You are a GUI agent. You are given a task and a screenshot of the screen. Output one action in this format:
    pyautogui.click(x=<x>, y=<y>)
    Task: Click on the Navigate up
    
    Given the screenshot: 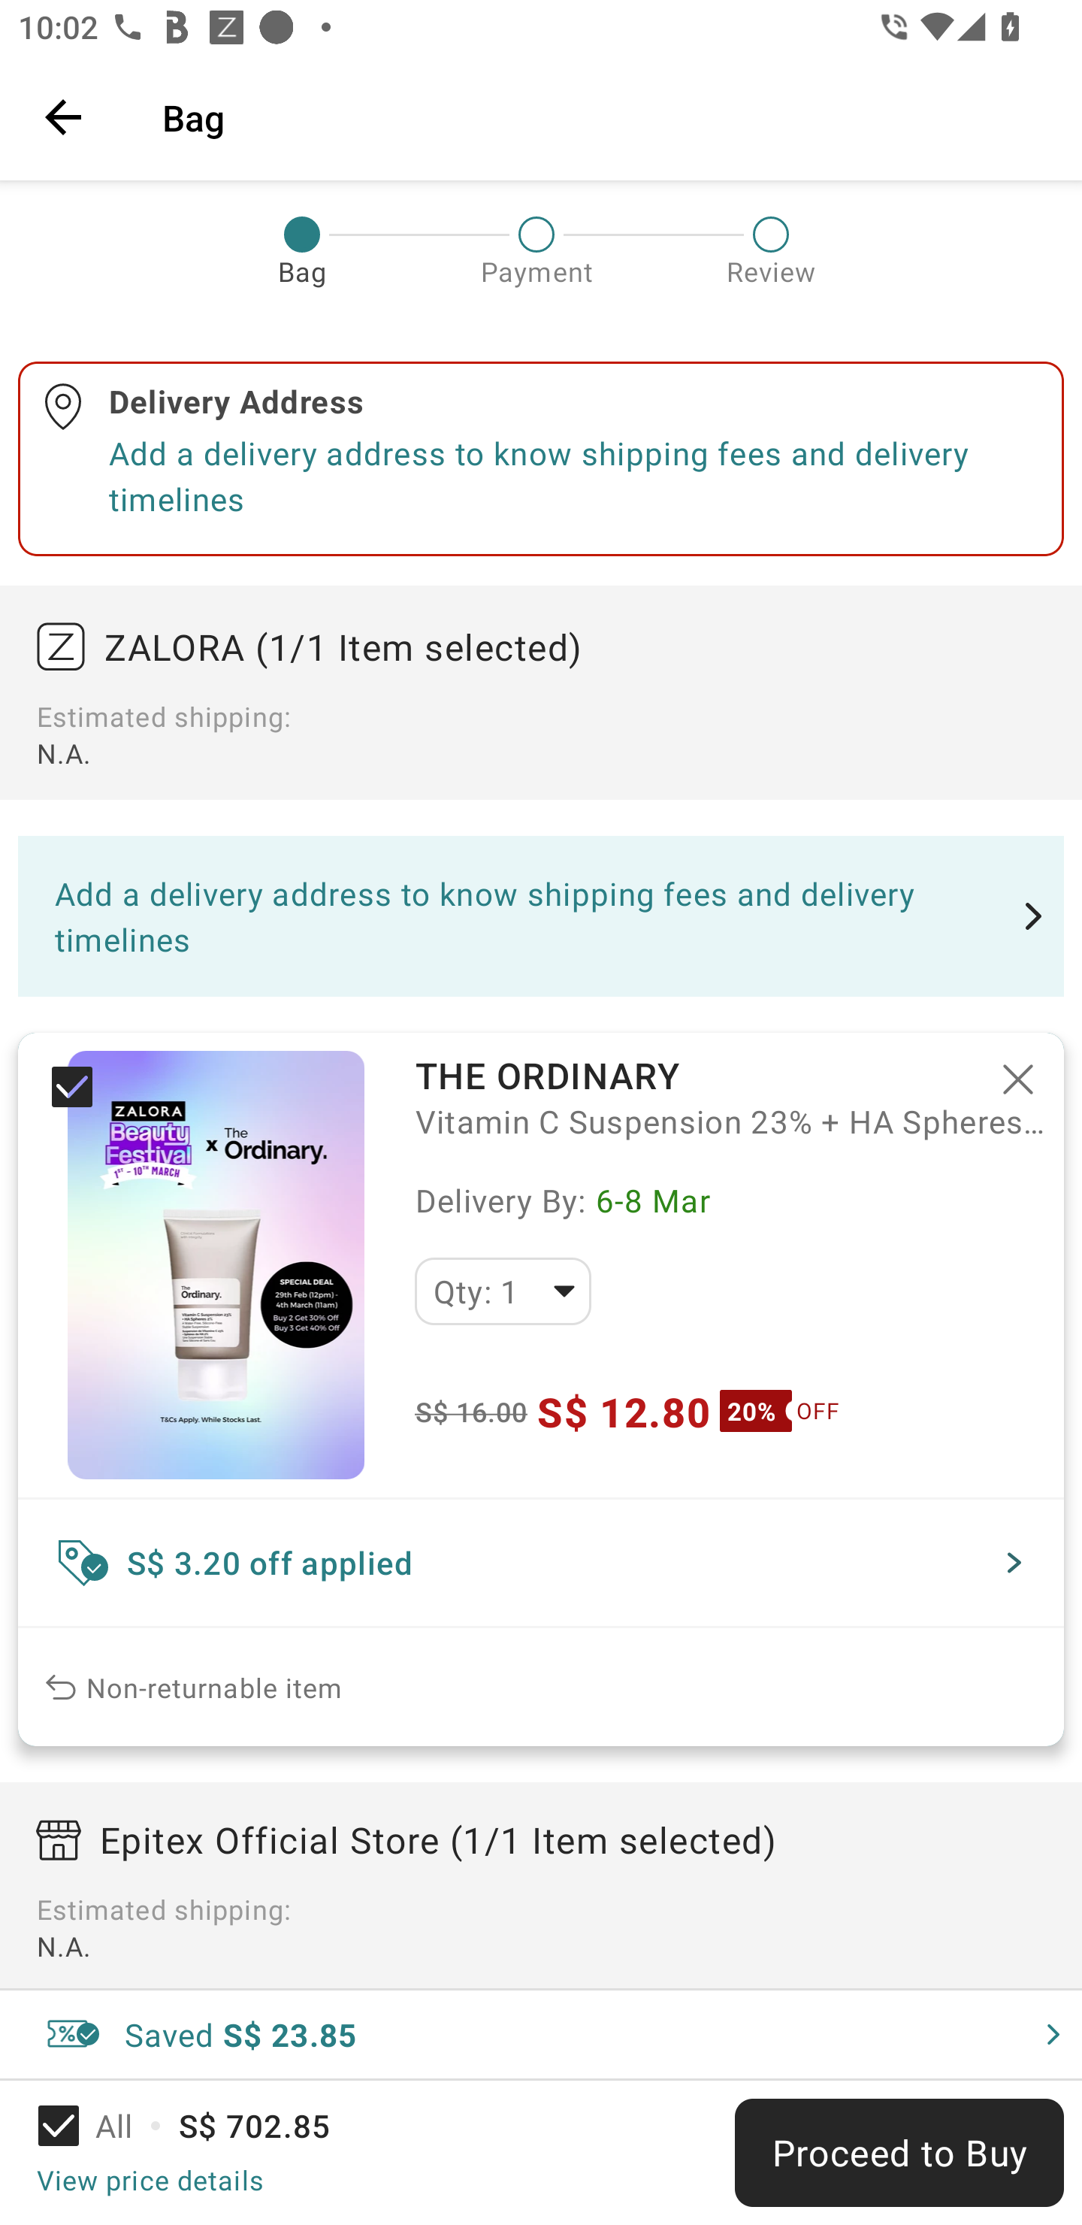 What is the action you would take?
    pyautogui.click(x=63, y=117)
    